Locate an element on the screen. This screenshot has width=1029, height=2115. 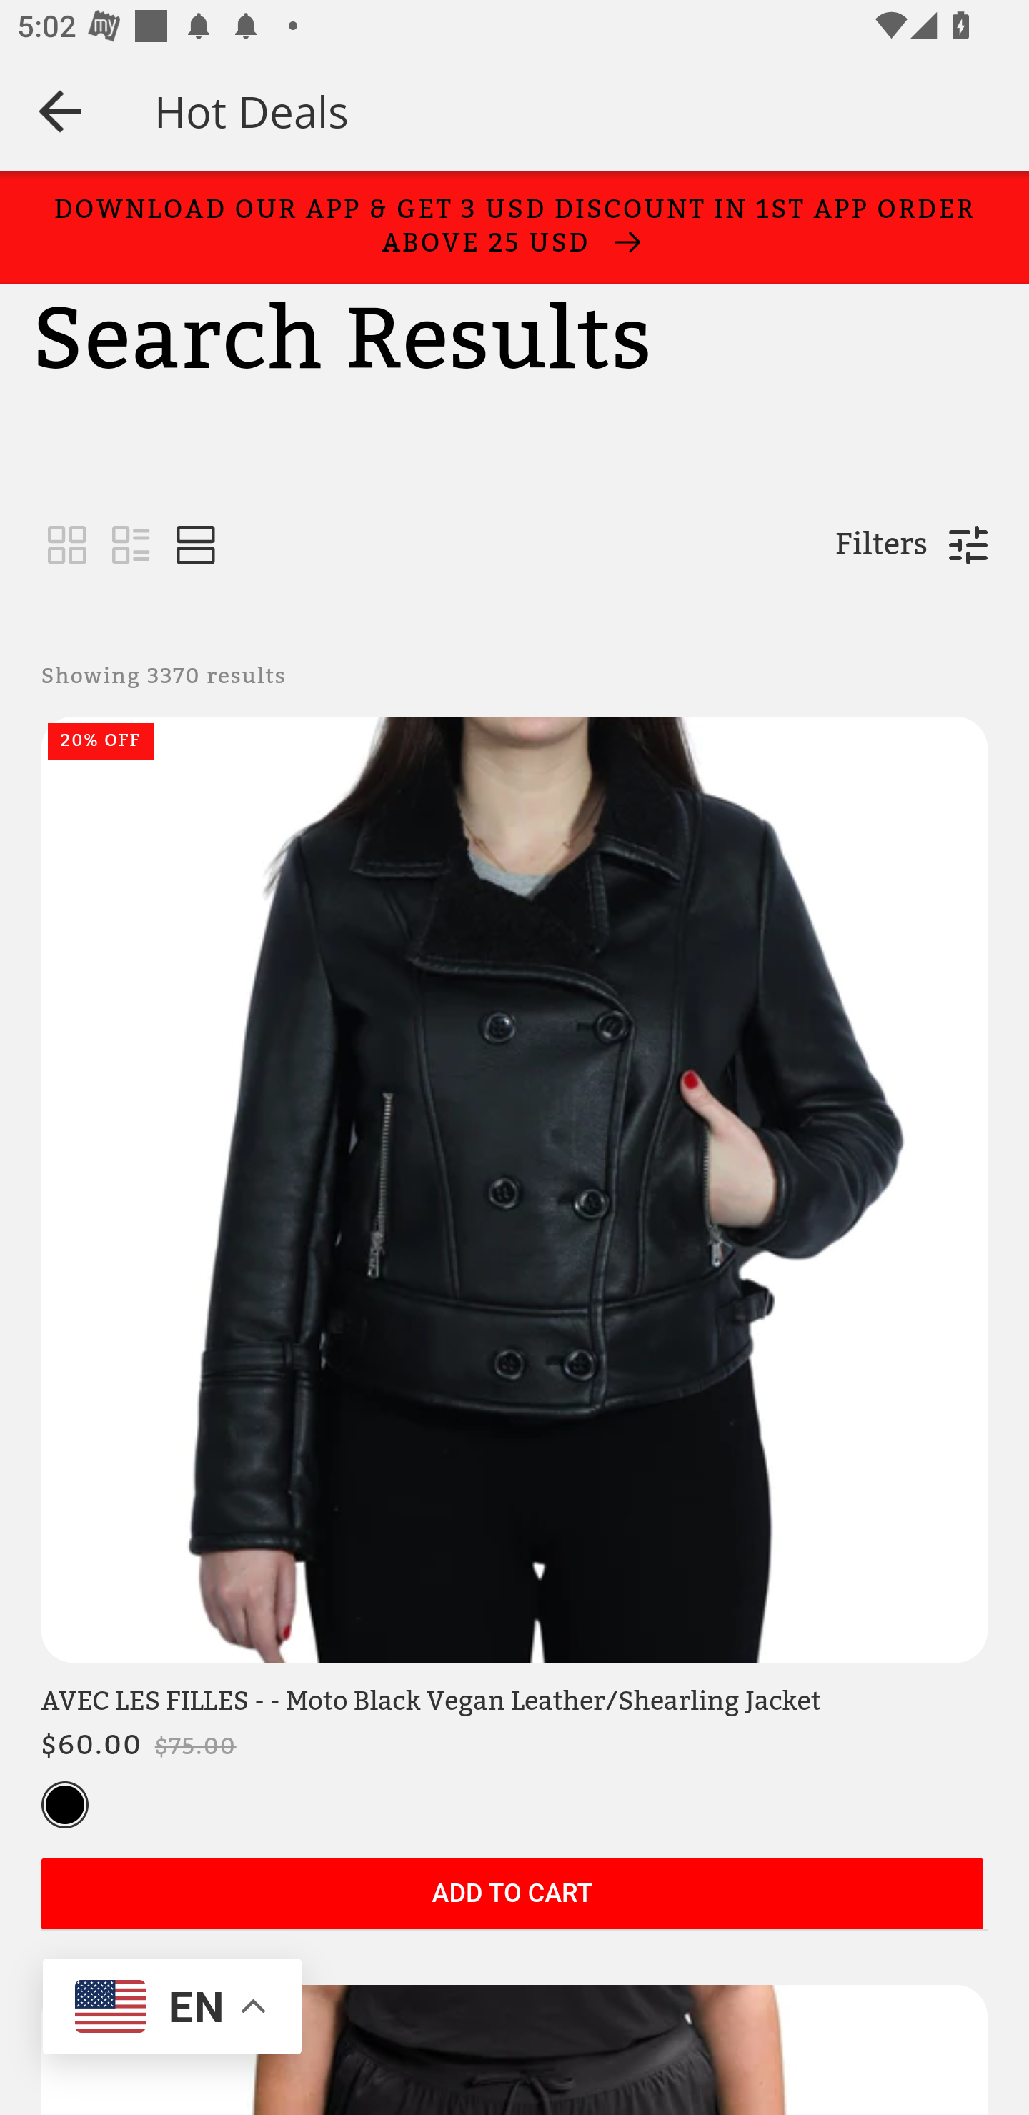
search-results-page?collection=sale# is located at coordinates (196, 546).